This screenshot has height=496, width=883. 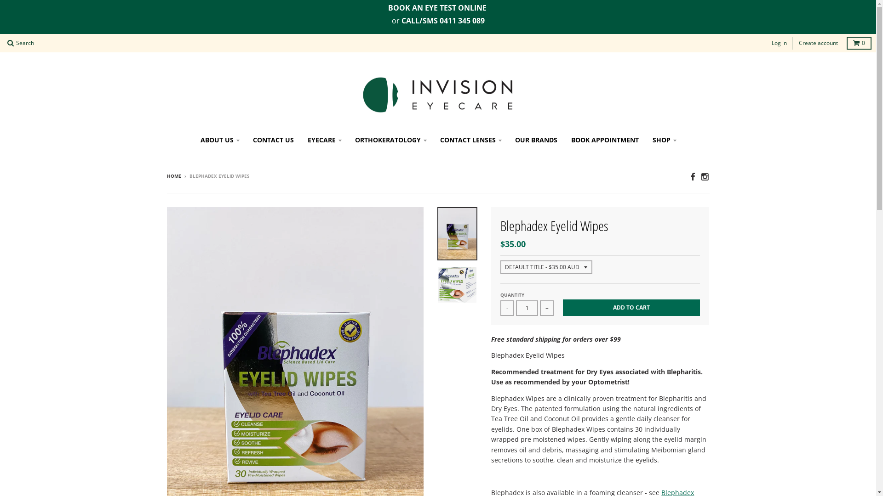 I want to click on Create account, so click(x=819, y=43).